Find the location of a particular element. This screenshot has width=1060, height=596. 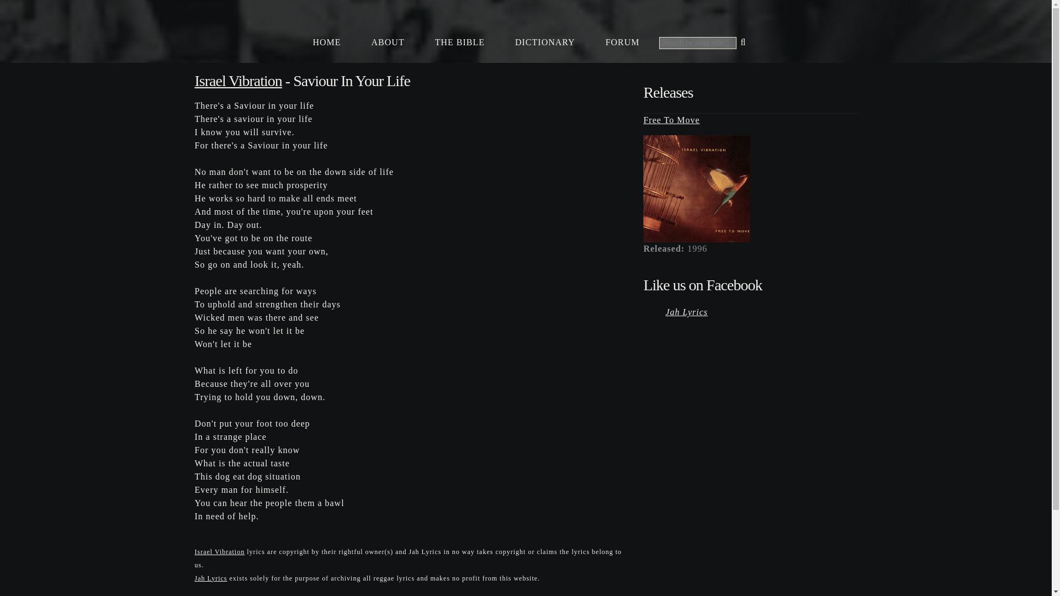

Israel Vibration is located at coordinates (219, 551).